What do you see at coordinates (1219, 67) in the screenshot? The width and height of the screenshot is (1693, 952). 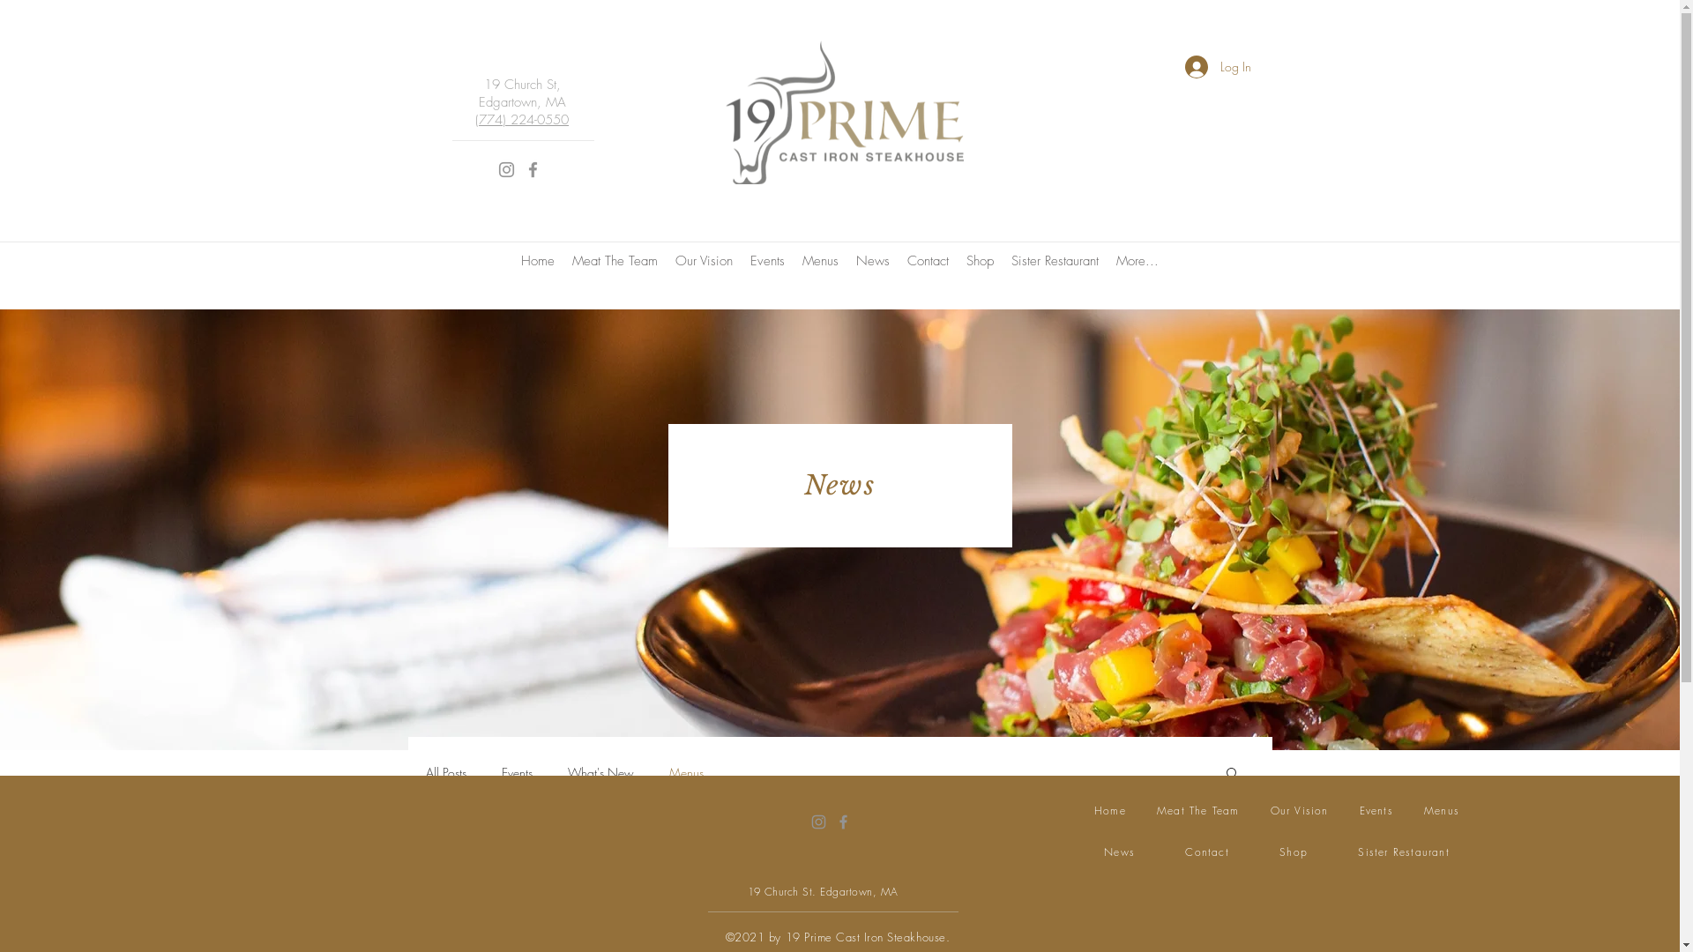 I see `Log In` at bounding box center [1219, 67].